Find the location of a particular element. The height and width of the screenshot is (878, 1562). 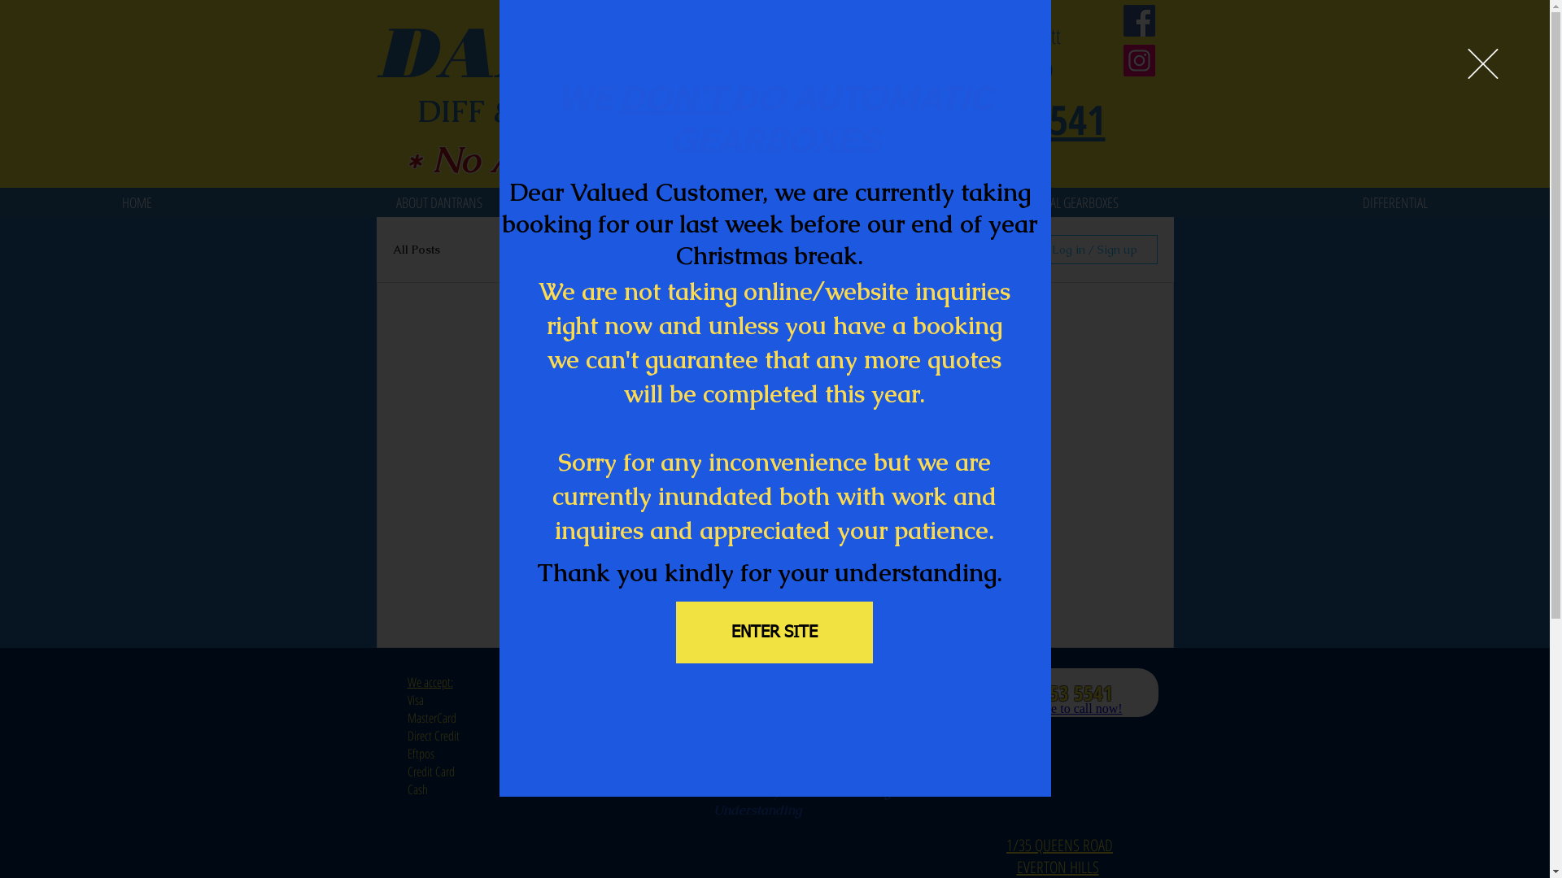

07 3353 5541 is located at coordinates (1001, 120).